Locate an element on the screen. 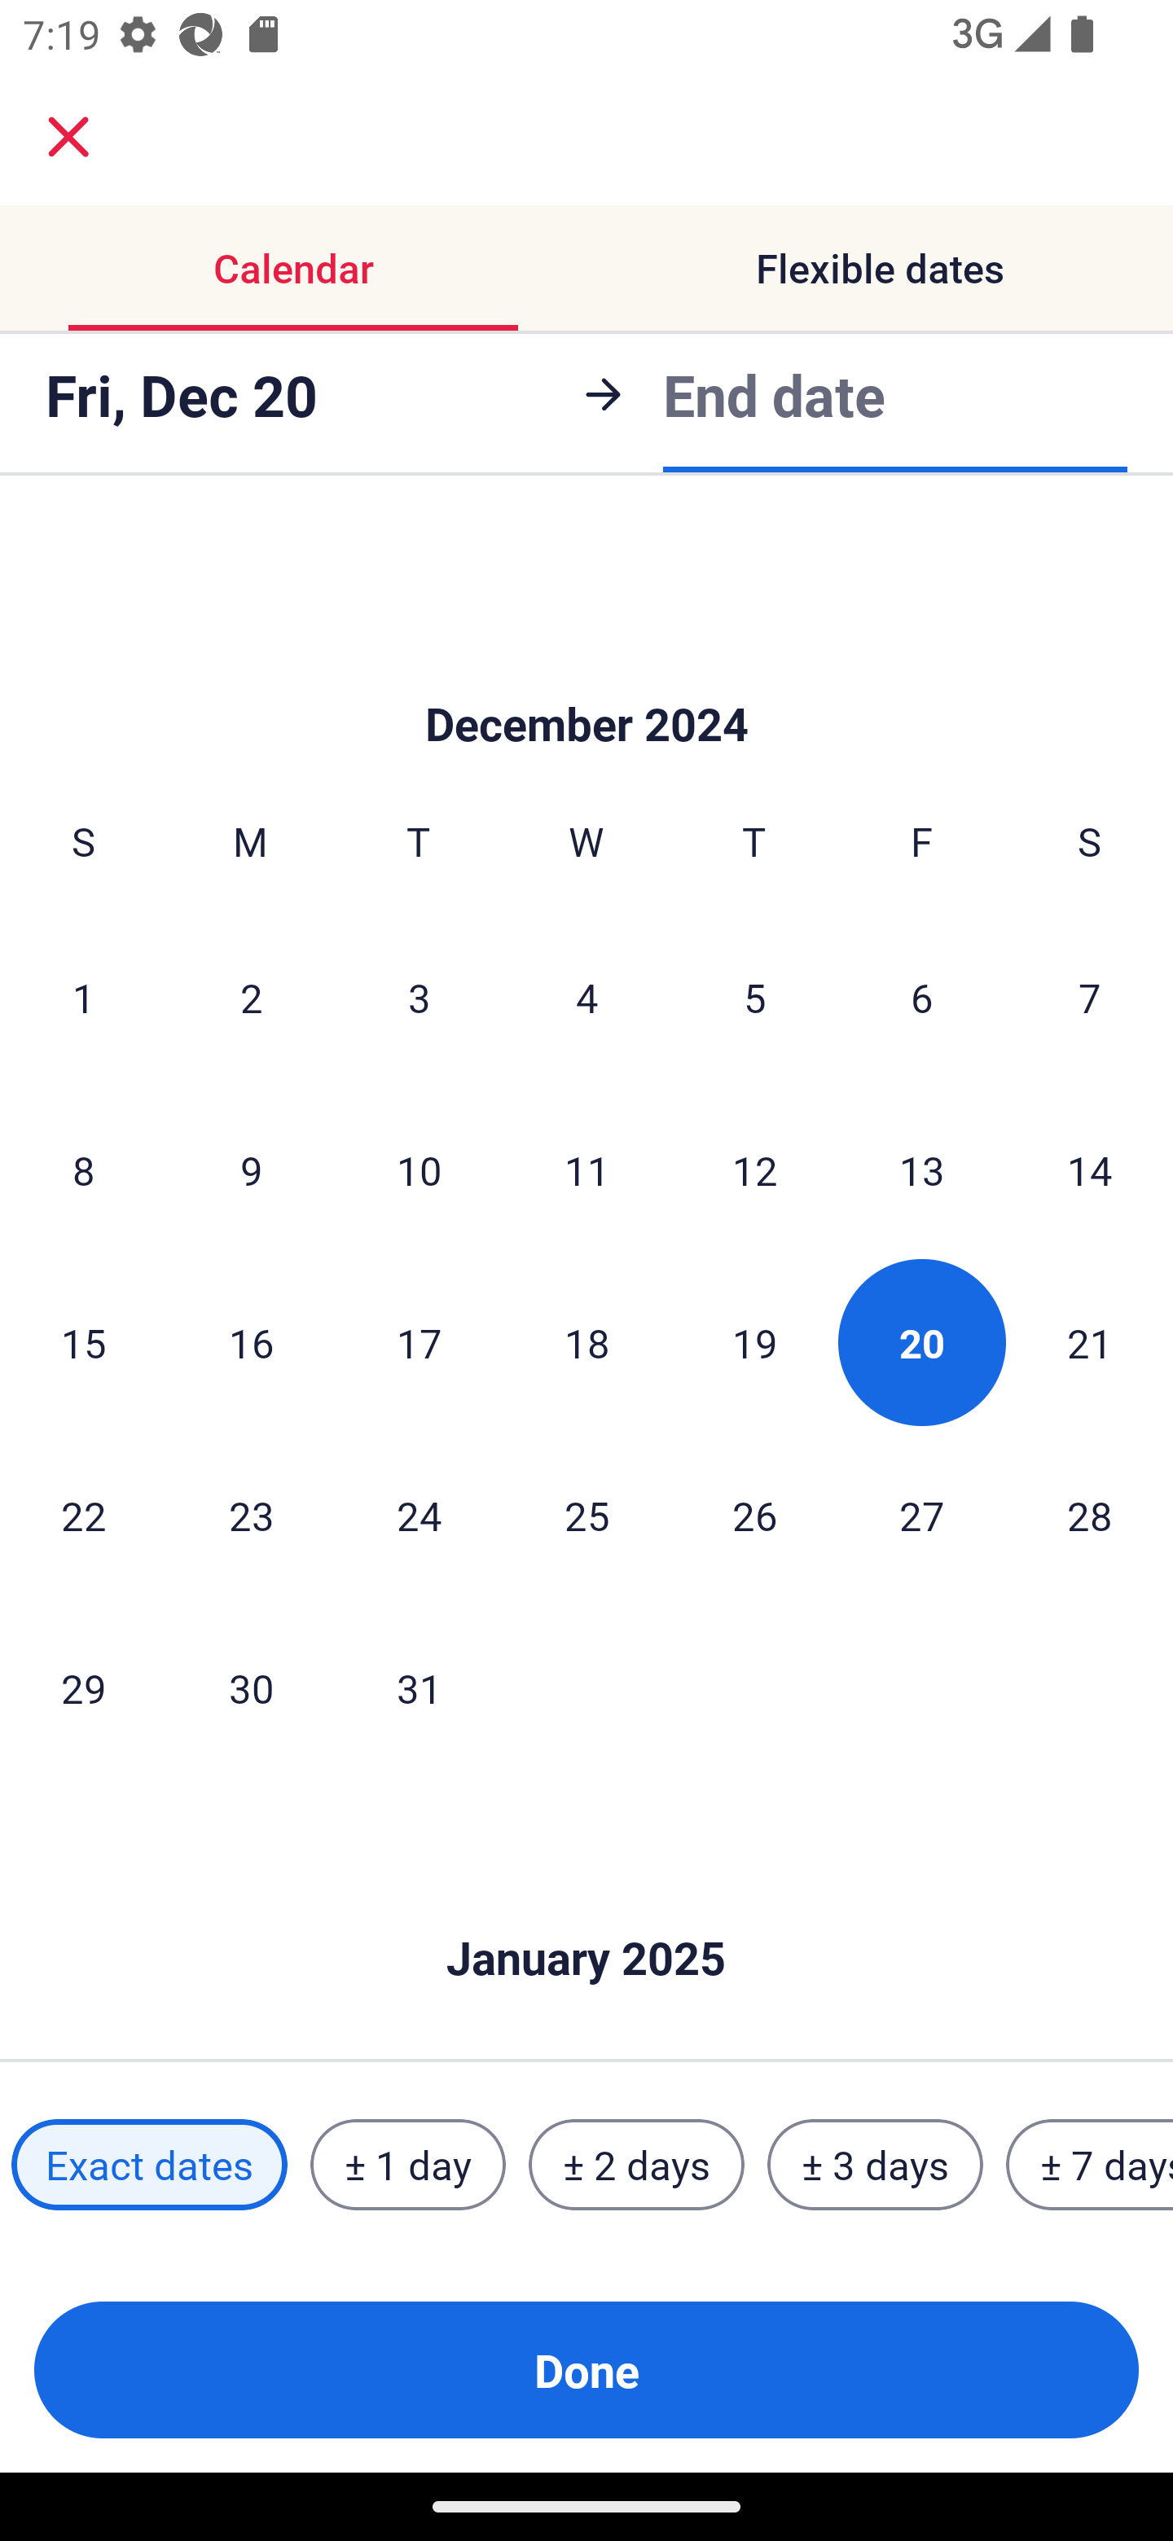 This screenshot has height=2541, width=1173. 31 Tuesday, December 31, 2024 is located at coordinates (419, 1687).